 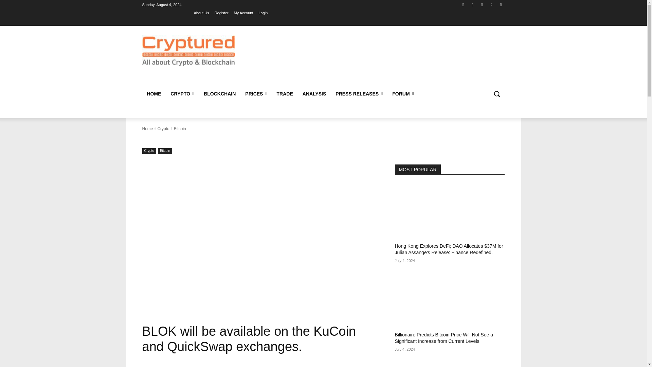 What do you see at coordinates (219, 94) in the screenshot?
I see `BLOCKCHAIN` at bounding box center [219, 94].